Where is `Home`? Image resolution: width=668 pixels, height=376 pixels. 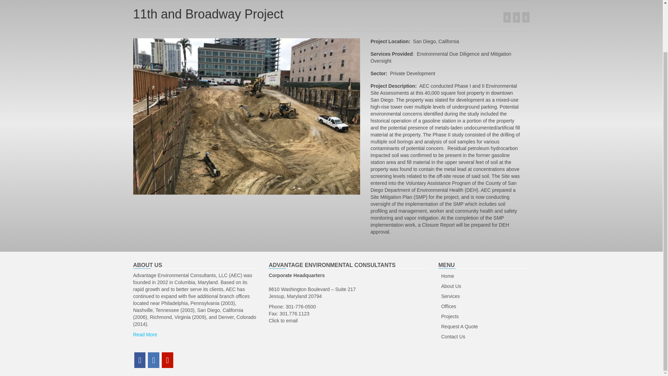 Home is located at coordinates (484, 276).